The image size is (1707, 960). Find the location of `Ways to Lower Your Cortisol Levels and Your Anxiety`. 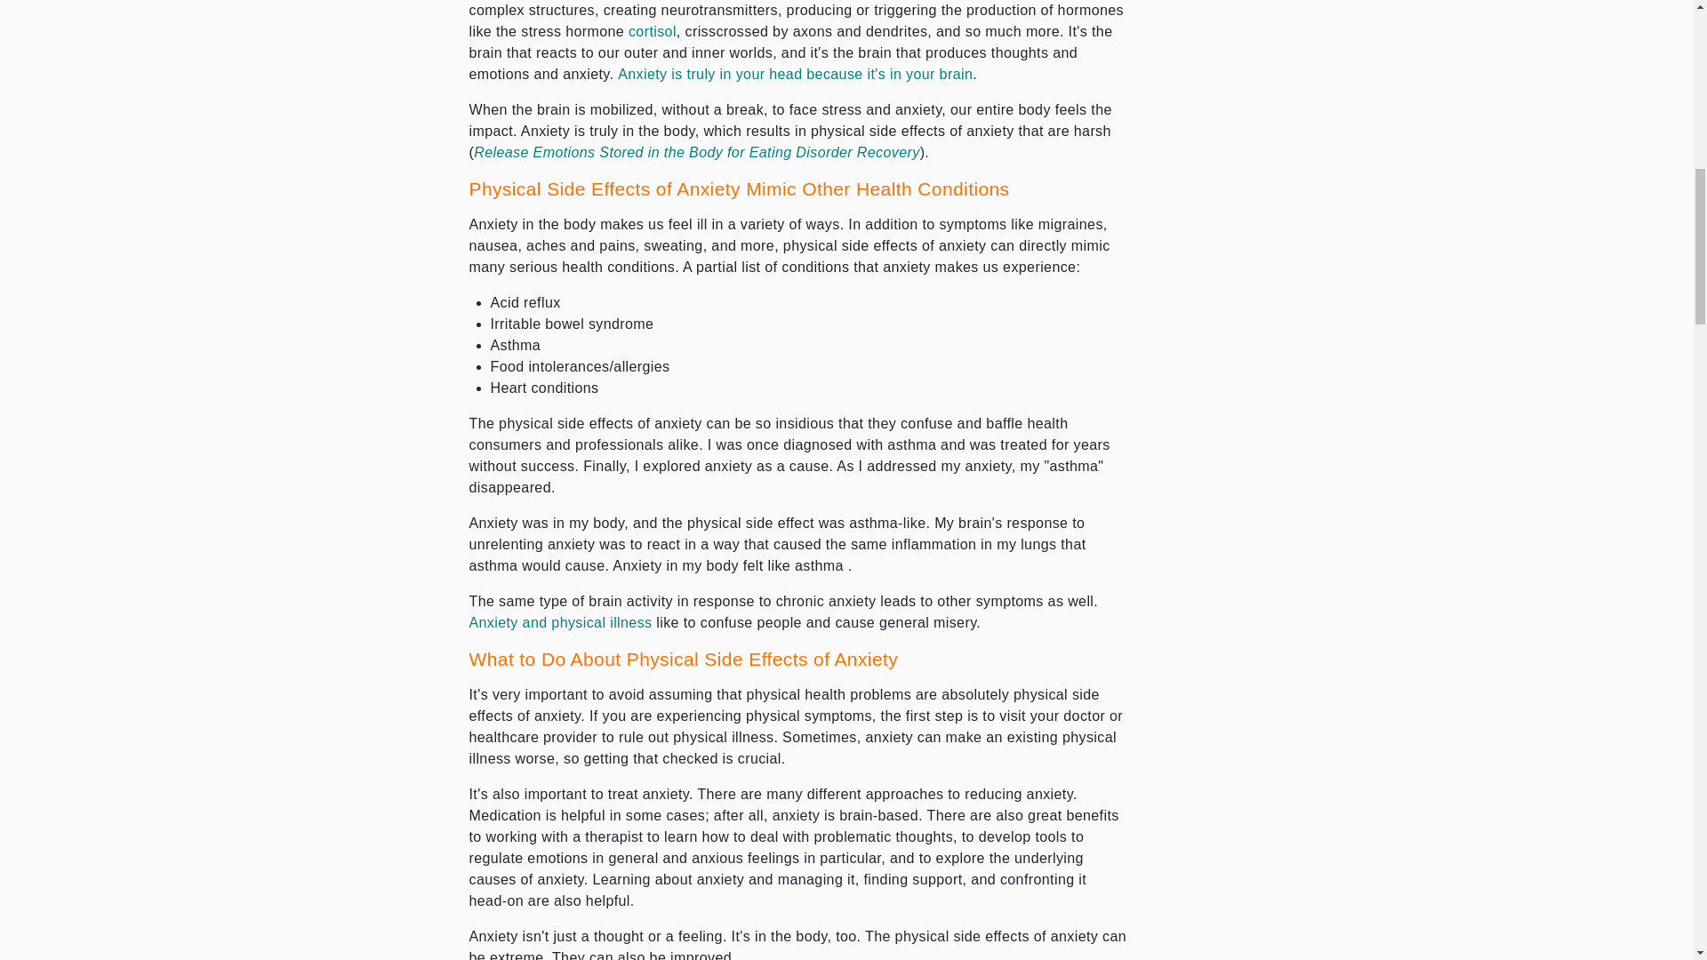

Ways to Lower Your Cortisol Levels and Your Anxiety is located at coordinates (652, 32).